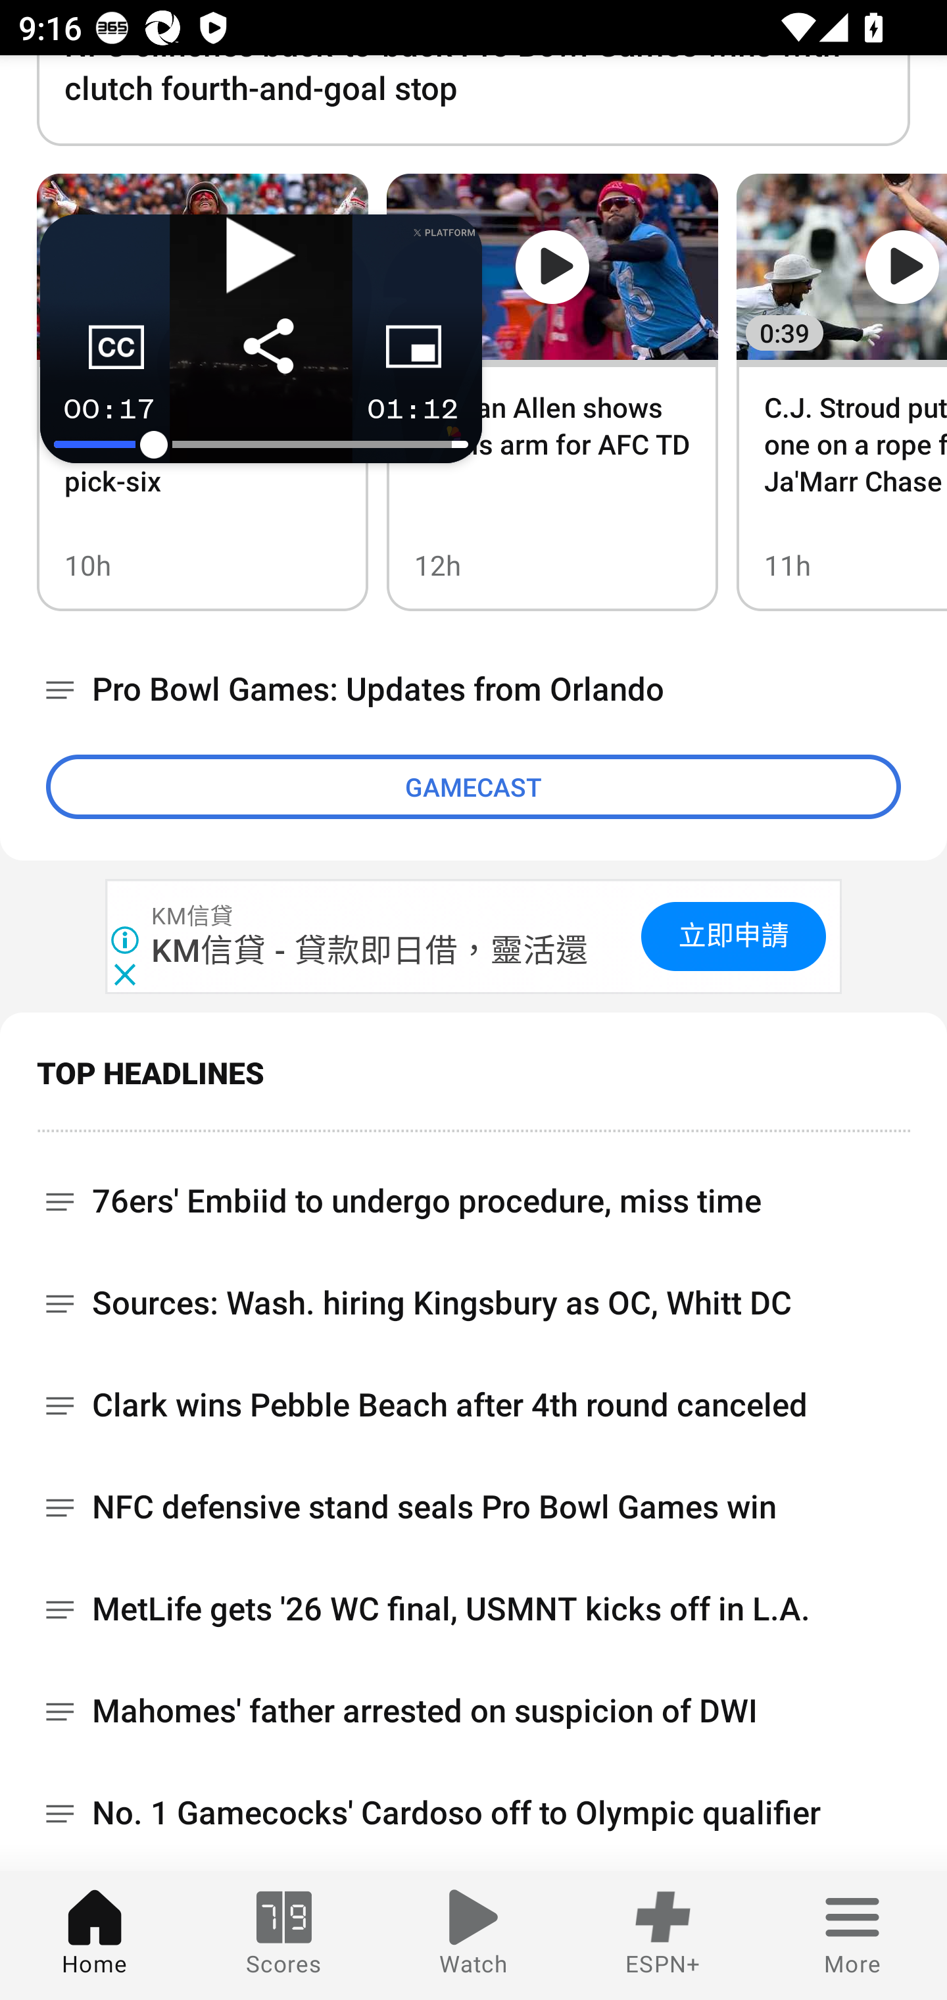  What do you see at coordinates (473, 1192) in the screenshot?
I see ` 76ers' Embiid to undergo procedure, miss time` at bounding box center [473, 1192].